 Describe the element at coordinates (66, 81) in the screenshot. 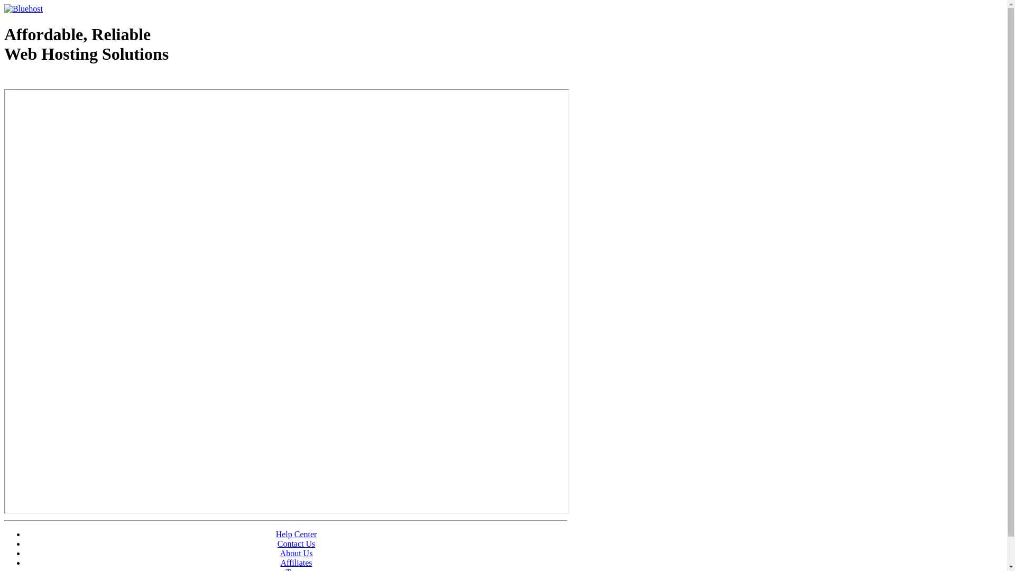

I see `Web Hosting - courtesy of www.bluehost.com` at that location.